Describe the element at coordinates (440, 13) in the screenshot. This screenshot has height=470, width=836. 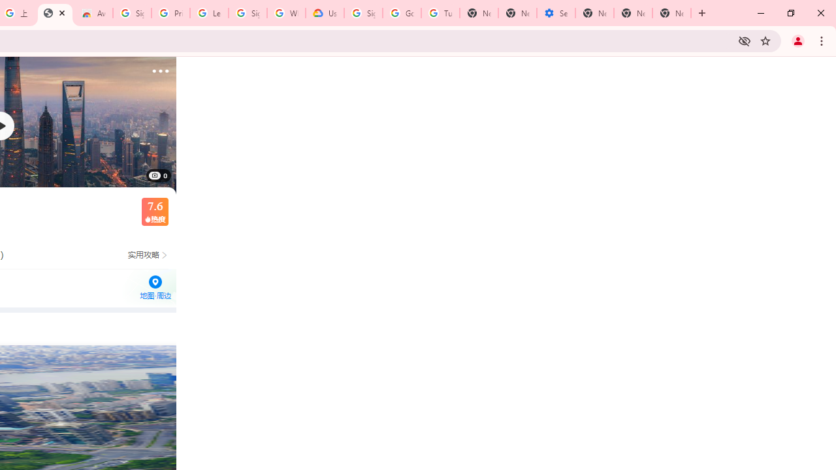
I see `Turn cookies on or off - Computer - Google Account Help` at that location.